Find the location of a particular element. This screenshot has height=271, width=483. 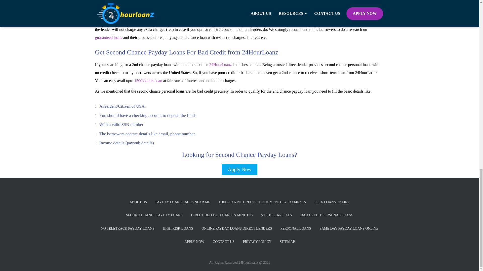

HIGH RISK LOANS is located at coordinates (178, 229).